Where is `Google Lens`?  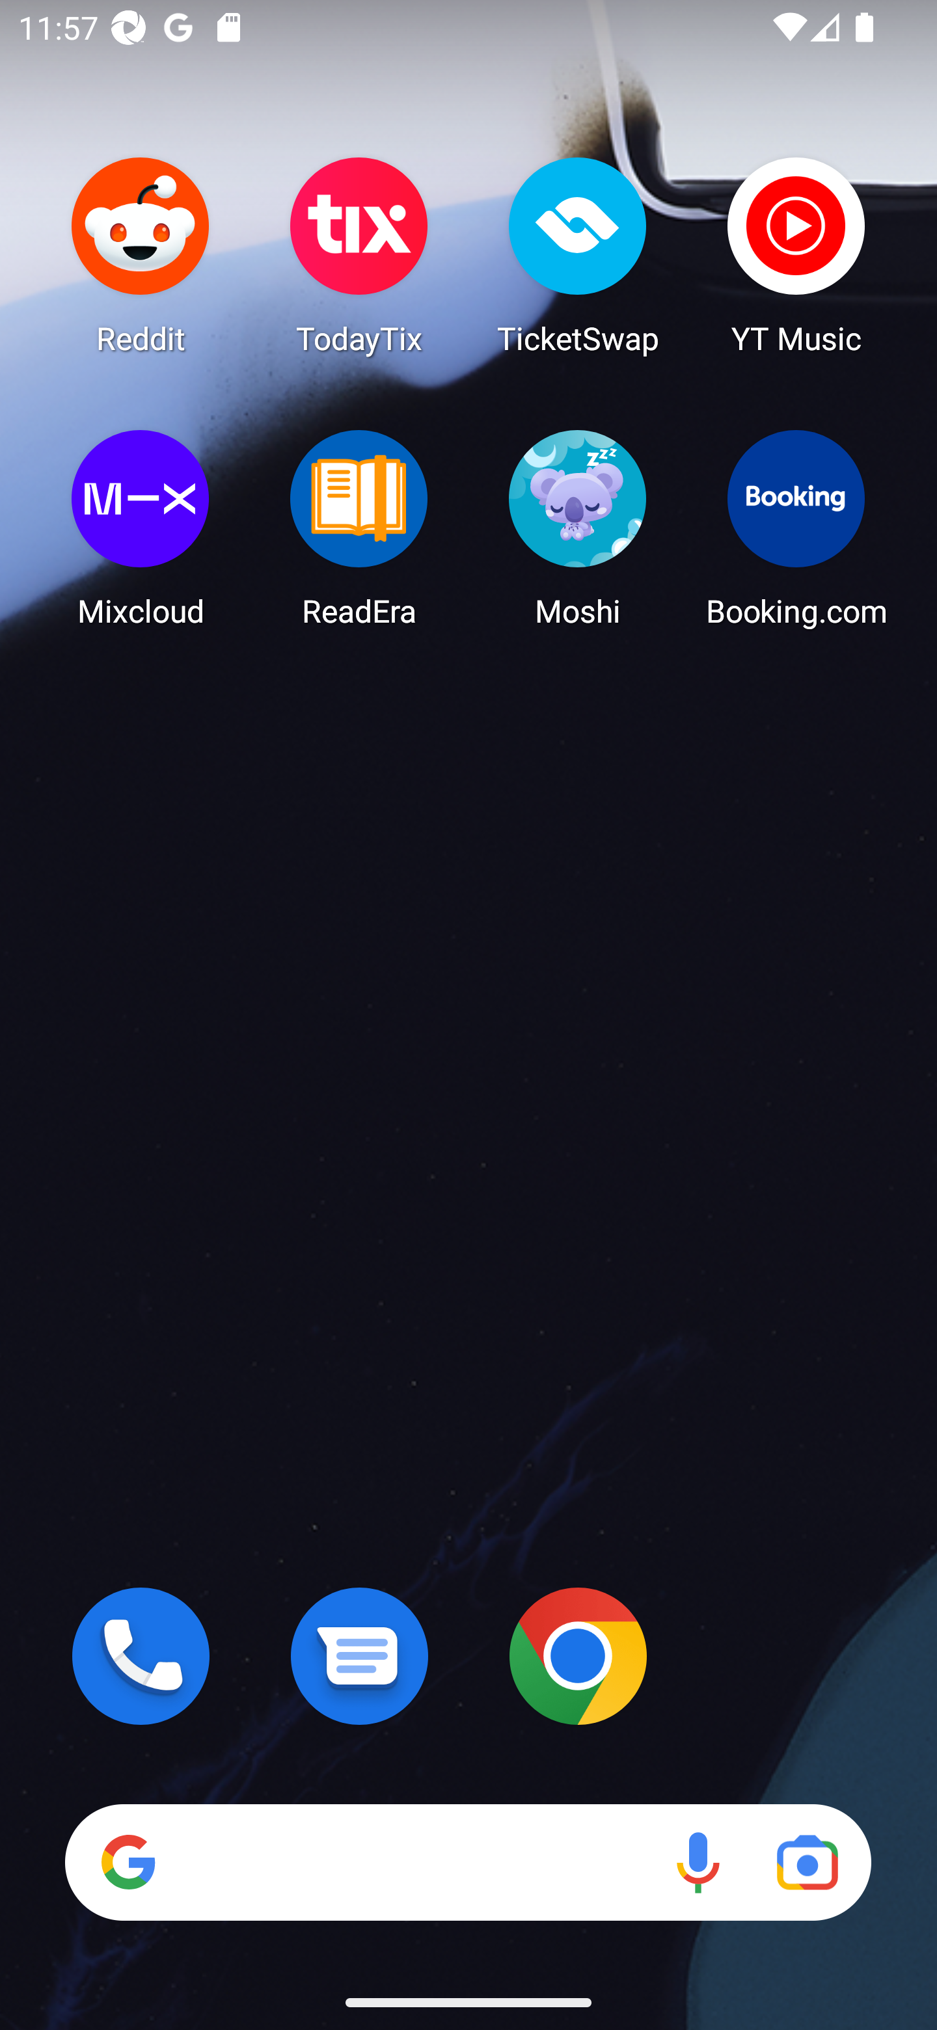
Google Lens is located at coordinates (807, 1862).